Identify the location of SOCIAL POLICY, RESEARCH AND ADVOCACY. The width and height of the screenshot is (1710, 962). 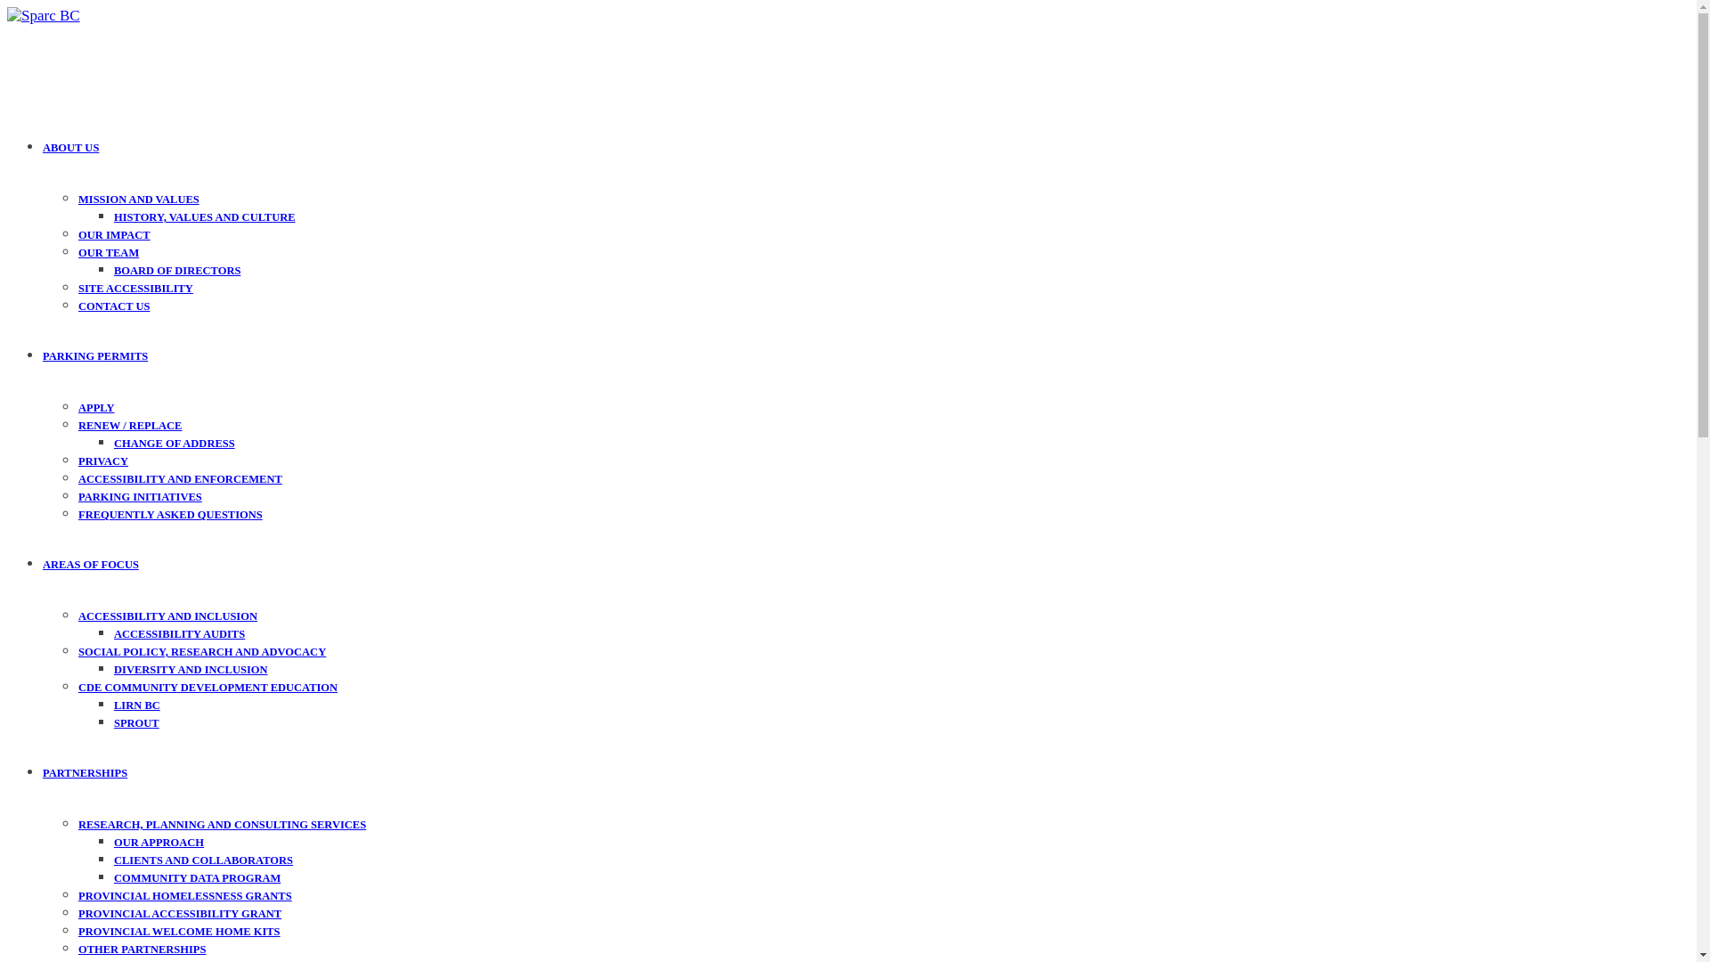
(202, 652).